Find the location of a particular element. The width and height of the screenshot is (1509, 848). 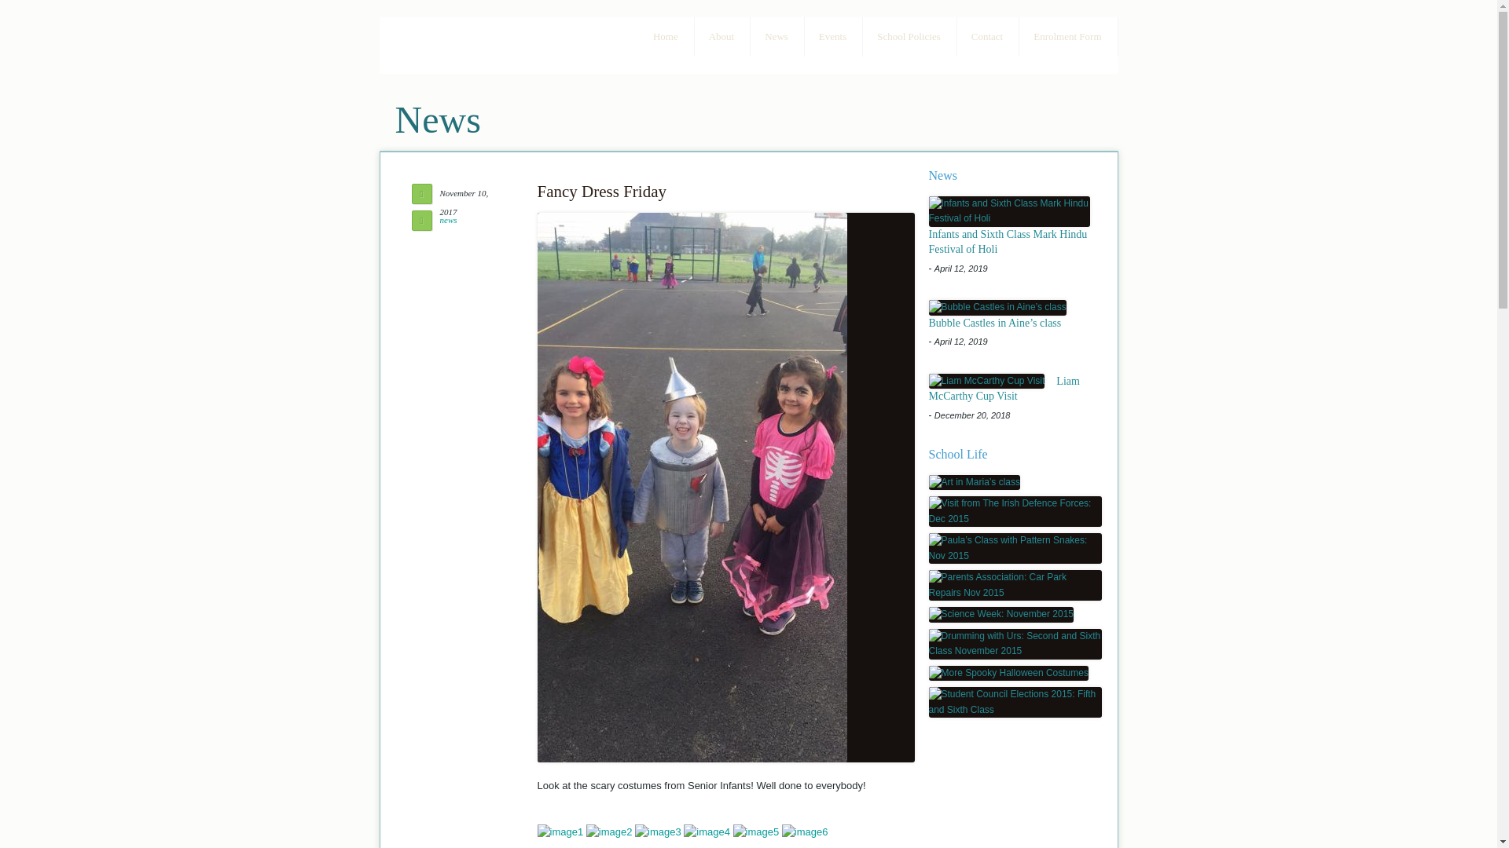

Enrolment Form is located at coordinates (1067, 36).